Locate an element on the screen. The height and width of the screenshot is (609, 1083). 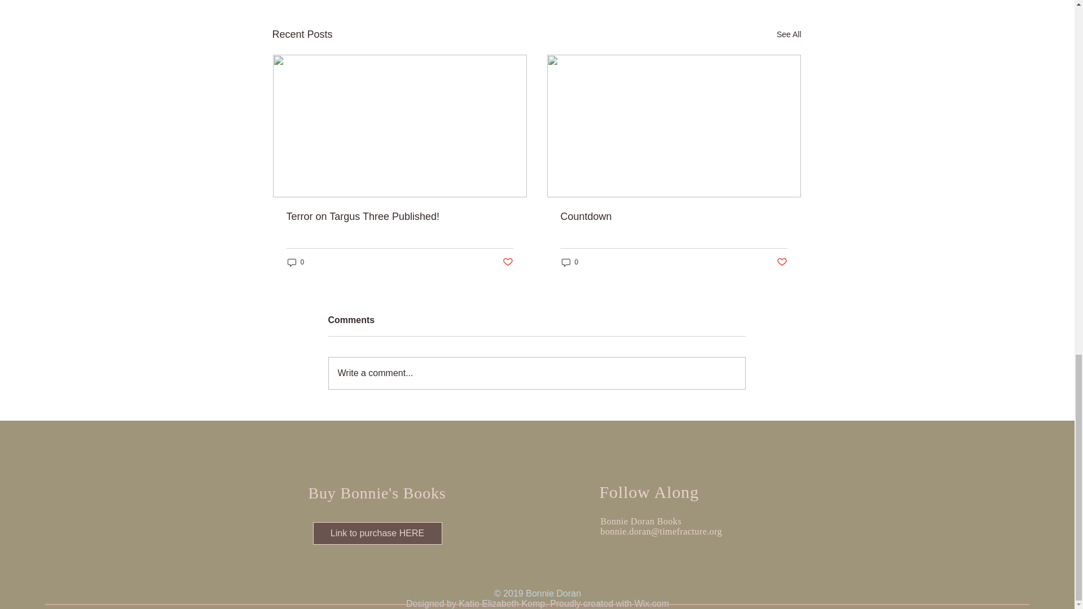
Terror on Targus Three Published! is located at coordinates (400, 217).